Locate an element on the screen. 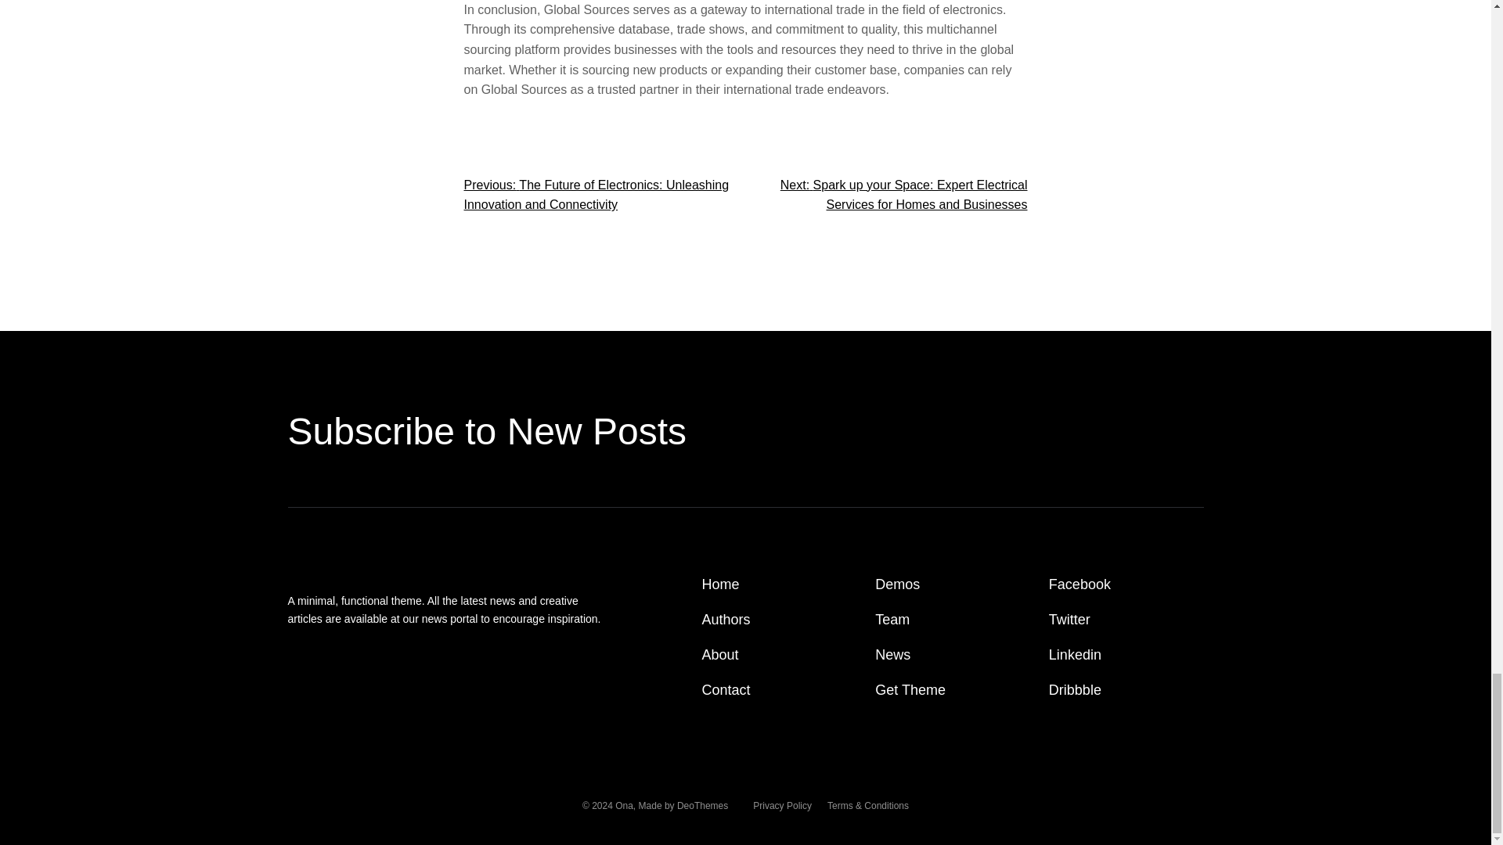 The image size is (1503, 845). Twitter is located at coordinates (1069, 620).